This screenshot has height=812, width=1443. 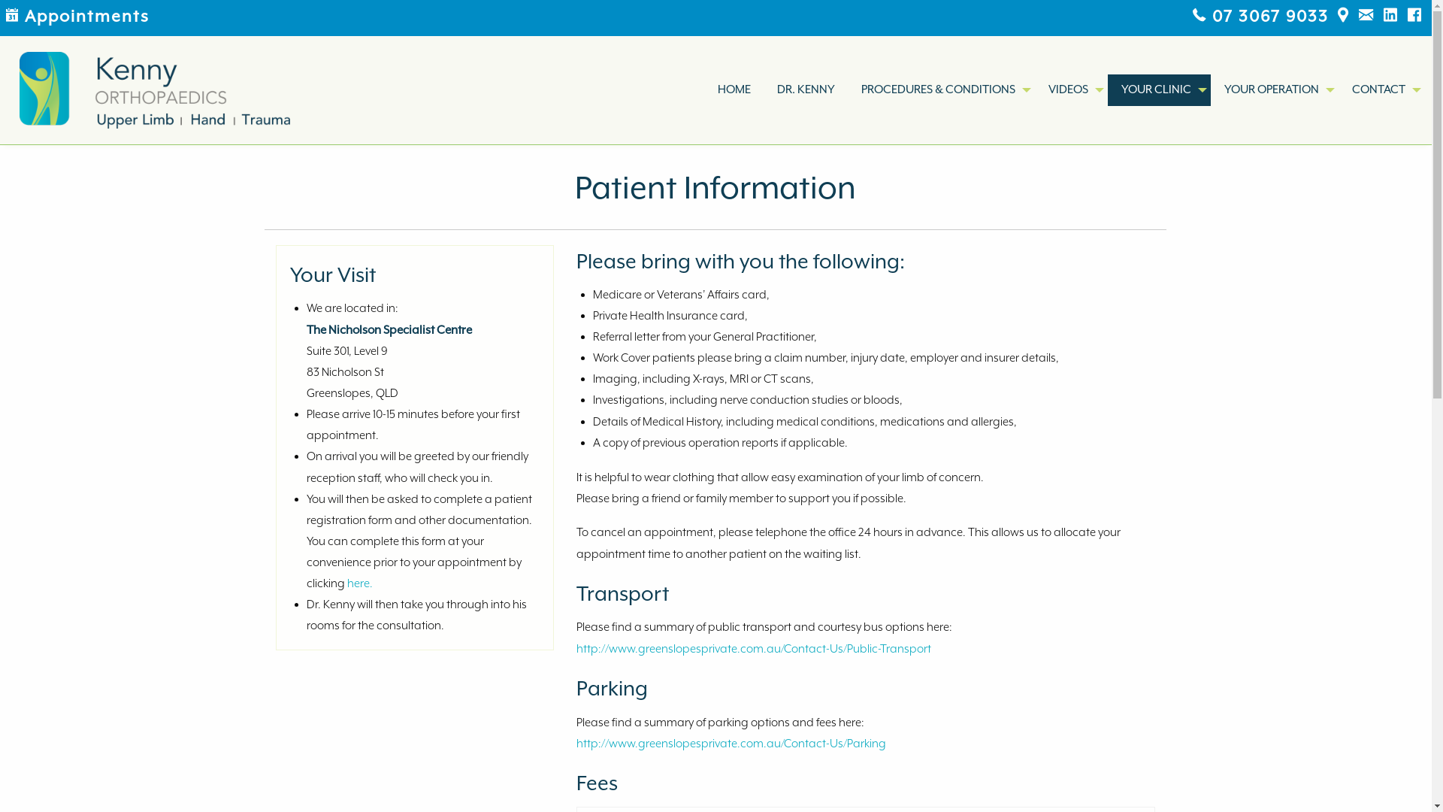 What do you see at coordinates (1072, 90) in the screenshot?
I see `VIDEOS` at bounding box center [1072, 90].